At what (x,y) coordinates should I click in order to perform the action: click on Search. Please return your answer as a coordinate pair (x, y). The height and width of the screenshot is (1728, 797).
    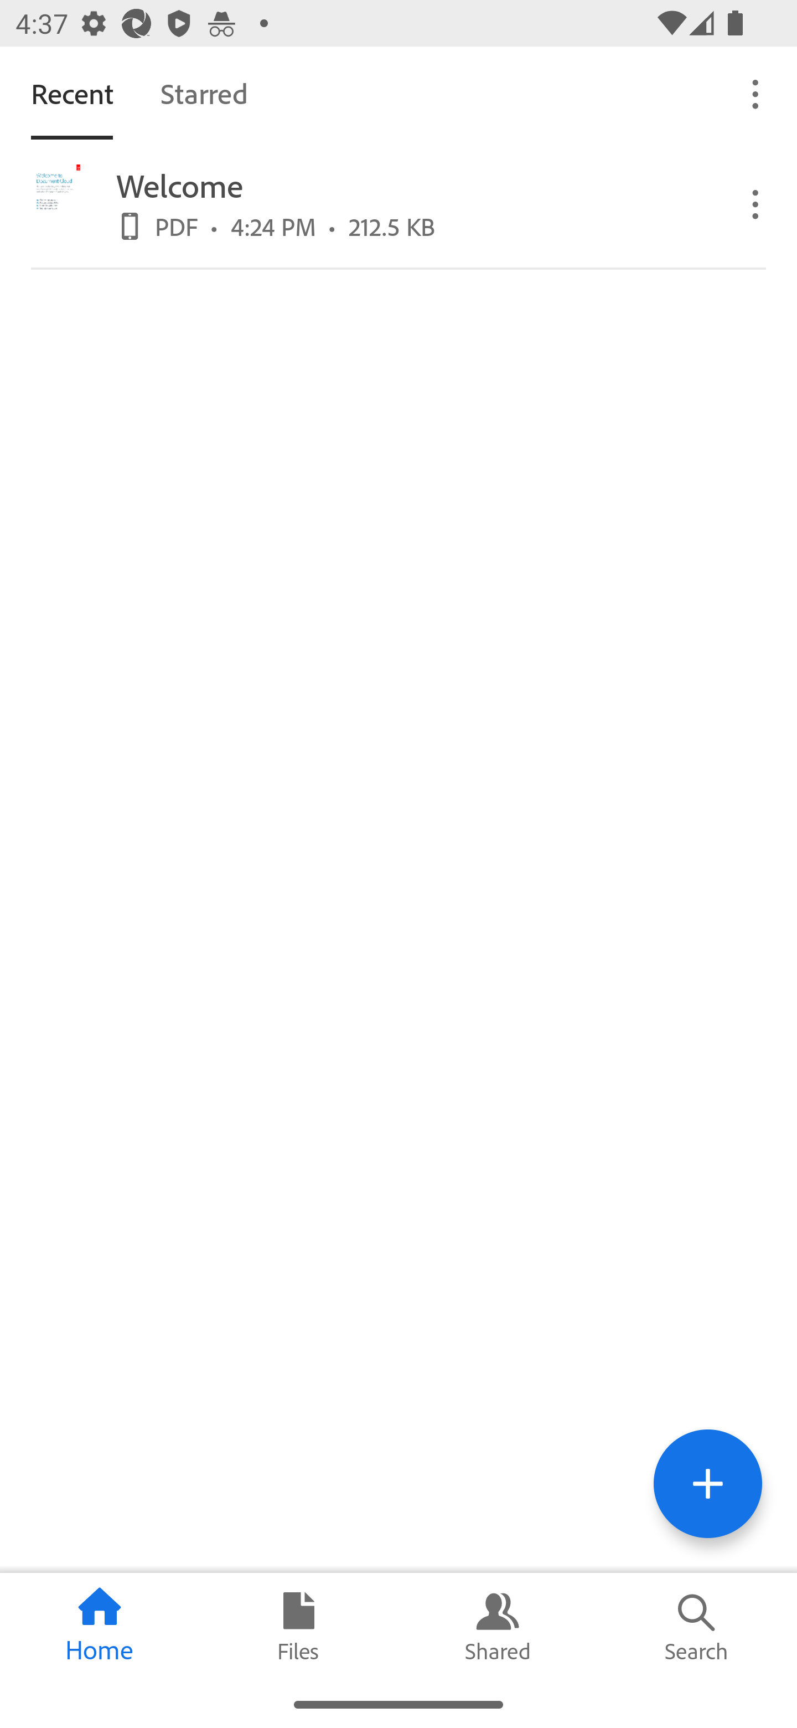
    Looking at the image, I should click on (697, 1627).